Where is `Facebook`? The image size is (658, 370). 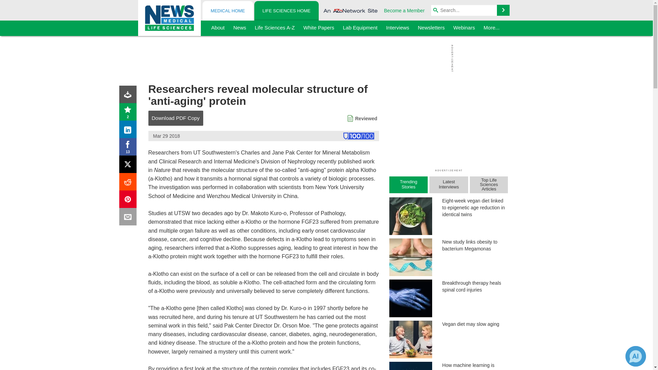
Facebook is located at coordinates (129, 148).